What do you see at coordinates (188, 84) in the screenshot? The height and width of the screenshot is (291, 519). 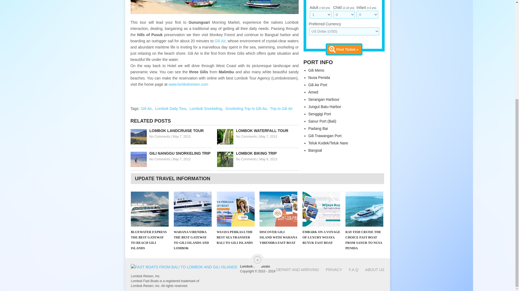 I see `www.lombokreisen.com` at bounding box center [188, 84].